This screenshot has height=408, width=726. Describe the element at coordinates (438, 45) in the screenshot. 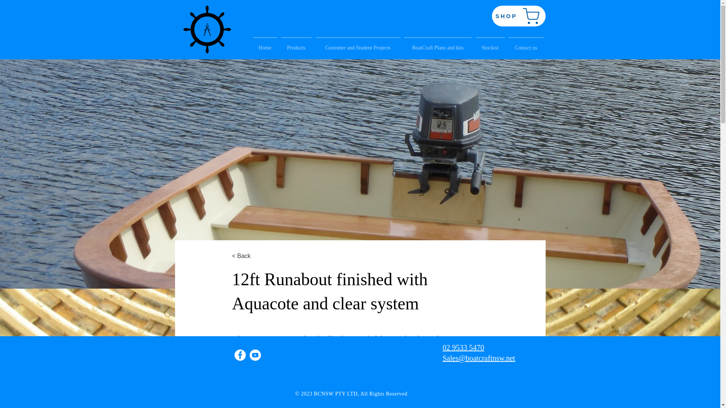

I see `BoatCraft Plans and kits` at that location.